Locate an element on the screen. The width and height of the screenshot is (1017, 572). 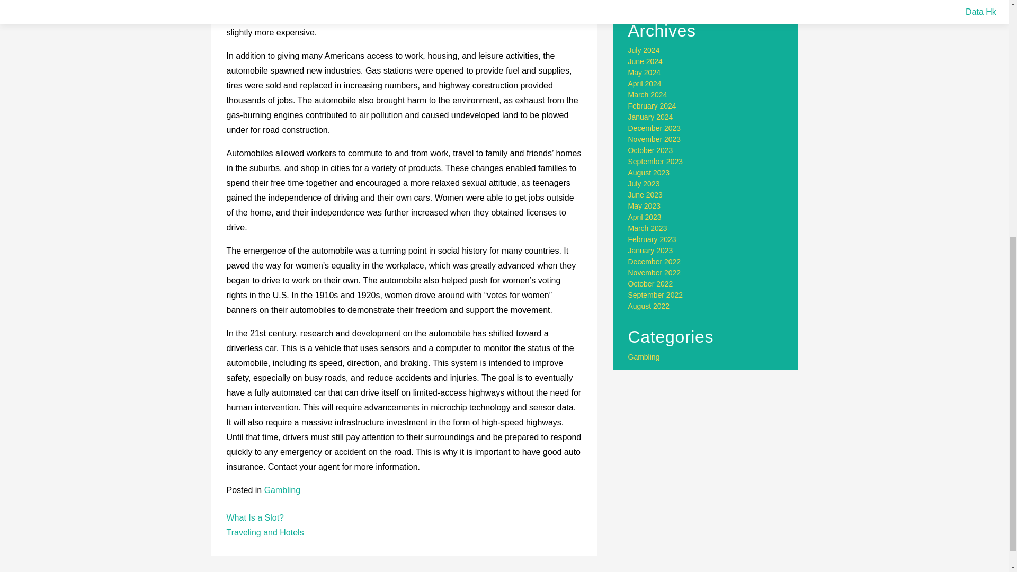
April 2024 is located at coordinates (645, 84).